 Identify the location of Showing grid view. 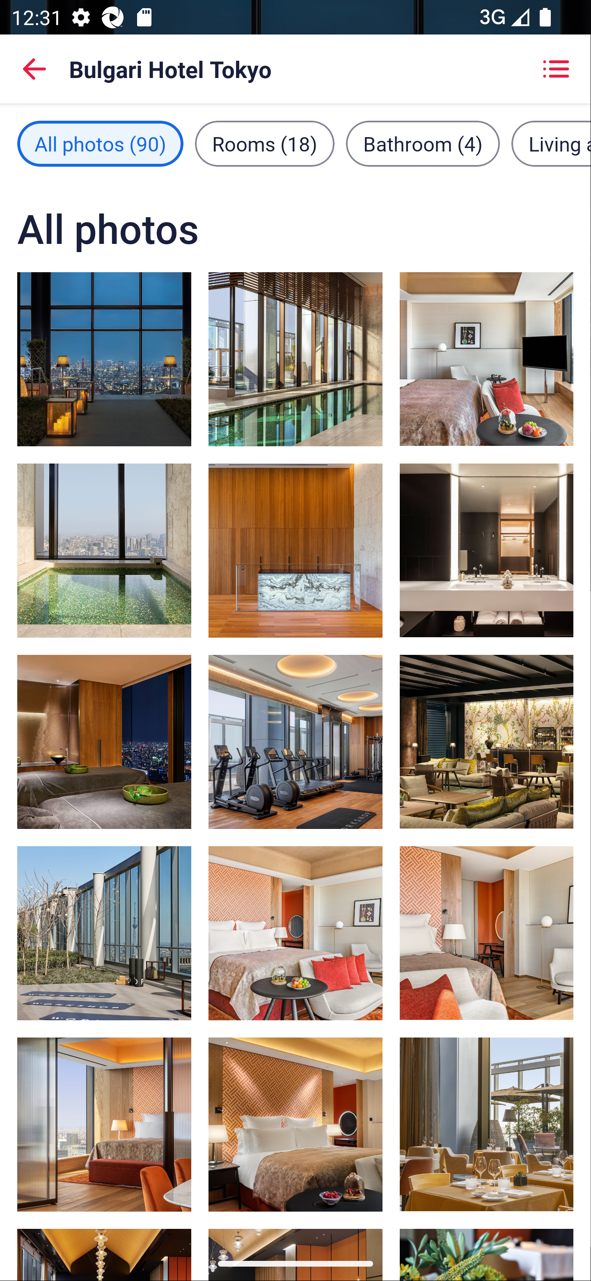
(556, 69).